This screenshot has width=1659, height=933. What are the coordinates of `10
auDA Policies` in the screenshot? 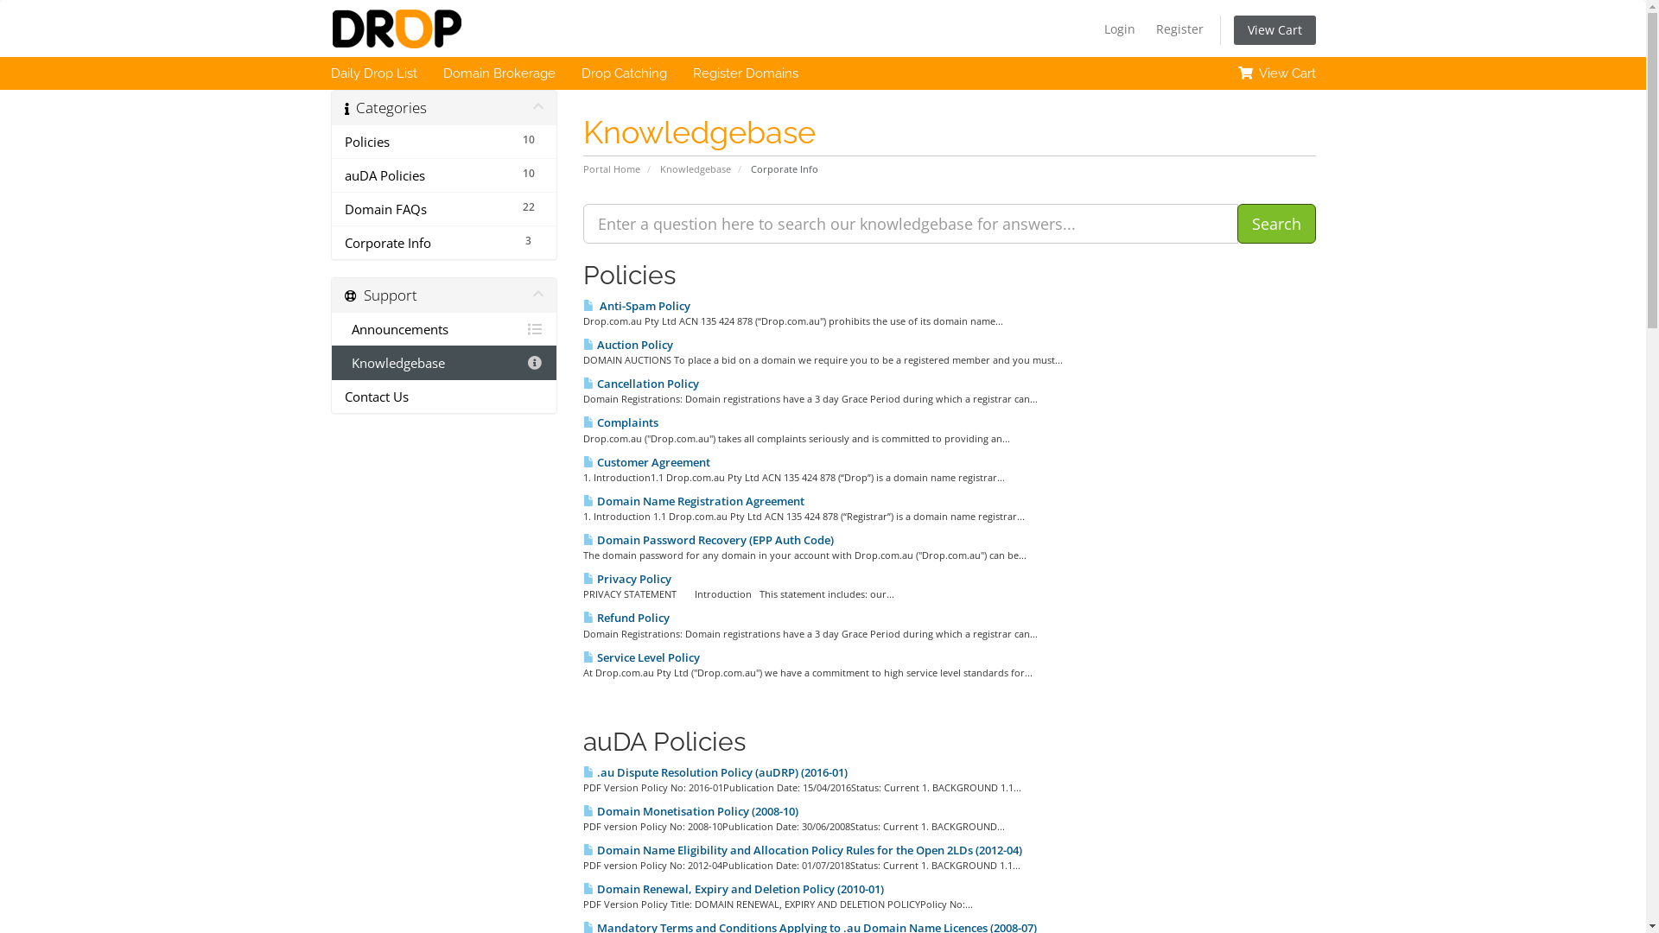 It's located at (444, 175).